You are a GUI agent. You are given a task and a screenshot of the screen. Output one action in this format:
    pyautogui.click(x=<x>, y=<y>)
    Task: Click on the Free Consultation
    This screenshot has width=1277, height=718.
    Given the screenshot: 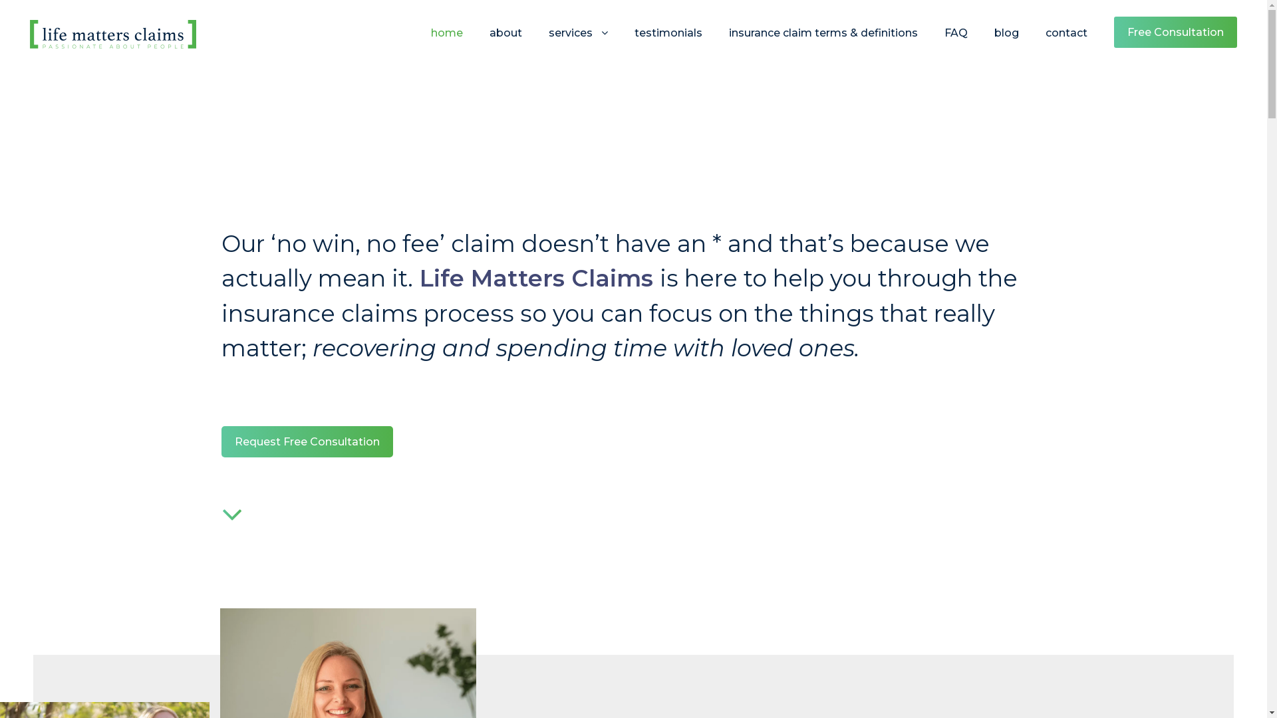 What is the action you would take?
    pyautogui.click(x=1176, y=32)
    